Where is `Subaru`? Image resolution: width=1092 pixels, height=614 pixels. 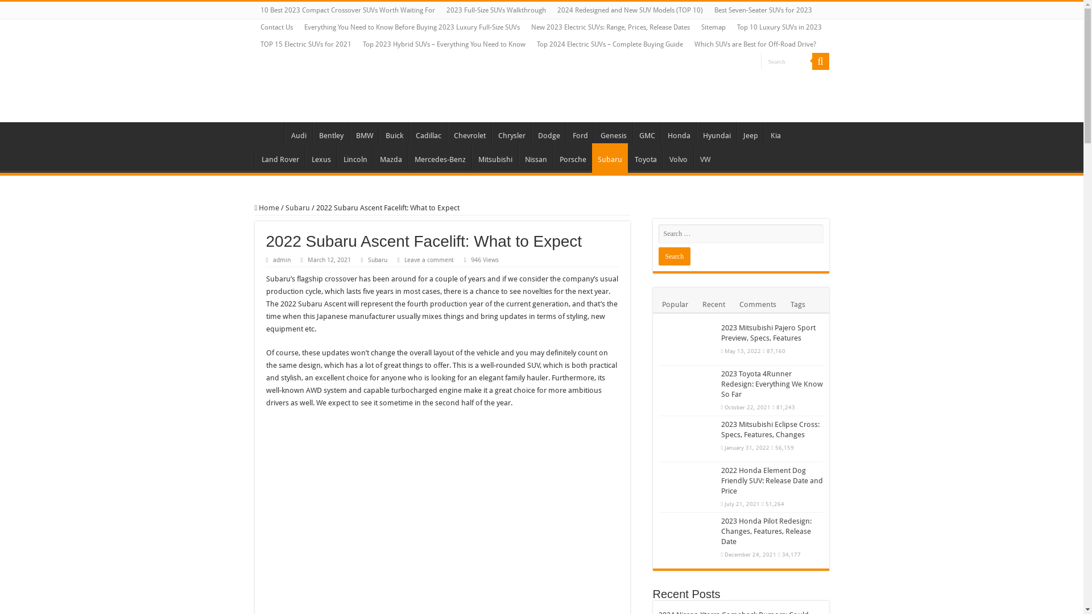 Subaru is located at coordinates (610, 158).